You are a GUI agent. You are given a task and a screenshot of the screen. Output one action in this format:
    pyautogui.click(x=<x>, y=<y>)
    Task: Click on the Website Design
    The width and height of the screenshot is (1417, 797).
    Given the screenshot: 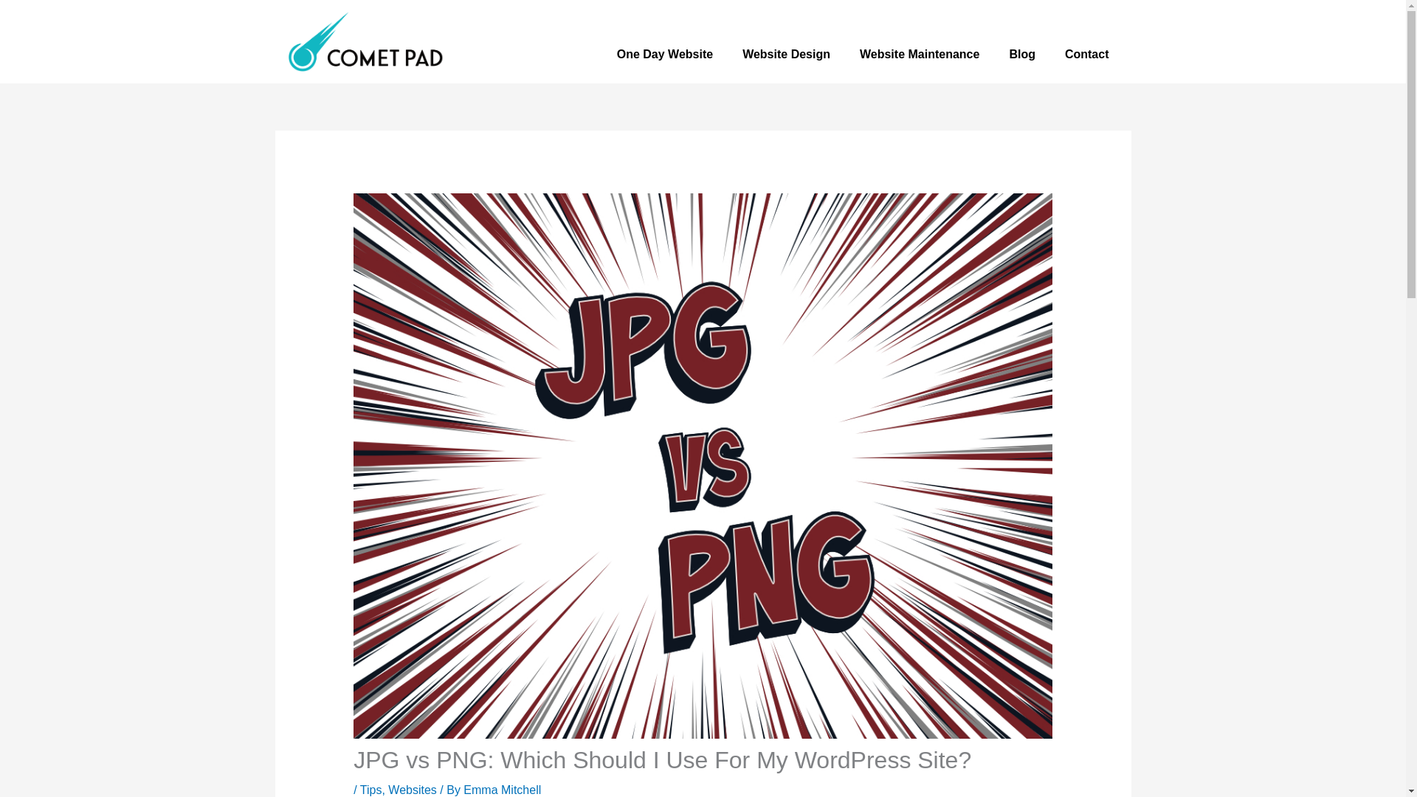 What is the action you would take?
    pyautogui.click(x=786, y=55)
    